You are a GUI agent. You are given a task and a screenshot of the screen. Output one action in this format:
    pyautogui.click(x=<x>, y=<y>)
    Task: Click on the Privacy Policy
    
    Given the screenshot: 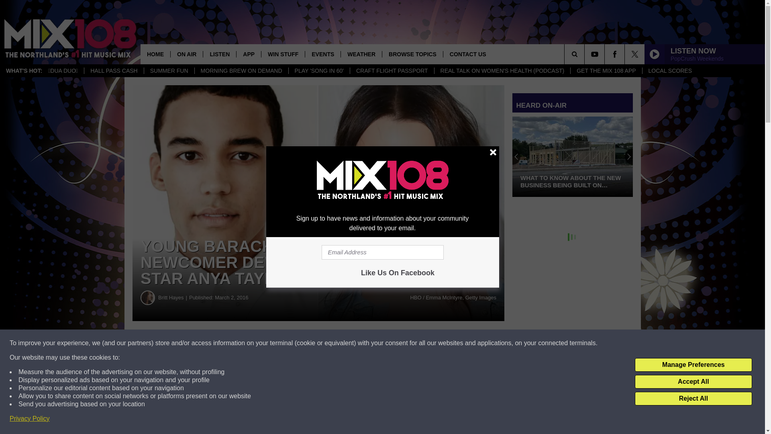 What is the action you would take?
    pyautogui.click(x=30, y=419)
    